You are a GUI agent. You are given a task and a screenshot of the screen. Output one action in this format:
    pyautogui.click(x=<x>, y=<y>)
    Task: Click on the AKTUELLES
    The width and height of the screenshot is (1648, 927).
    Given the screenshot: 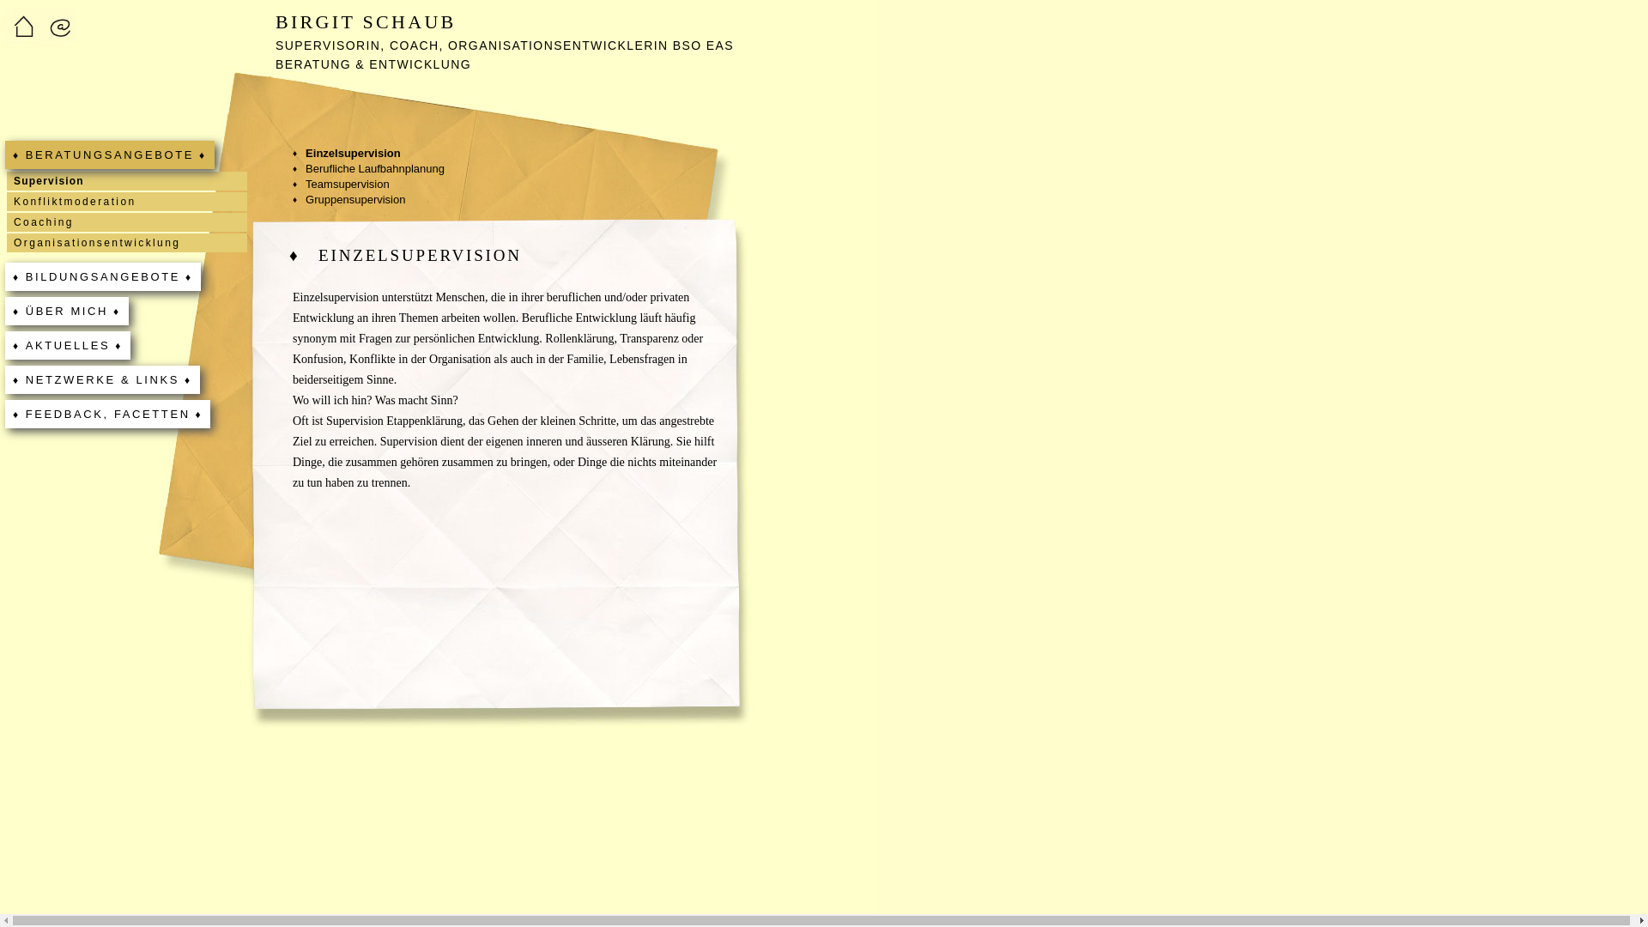 What is the action you would take?
    pyautogui.click(x=68, y=345)
    